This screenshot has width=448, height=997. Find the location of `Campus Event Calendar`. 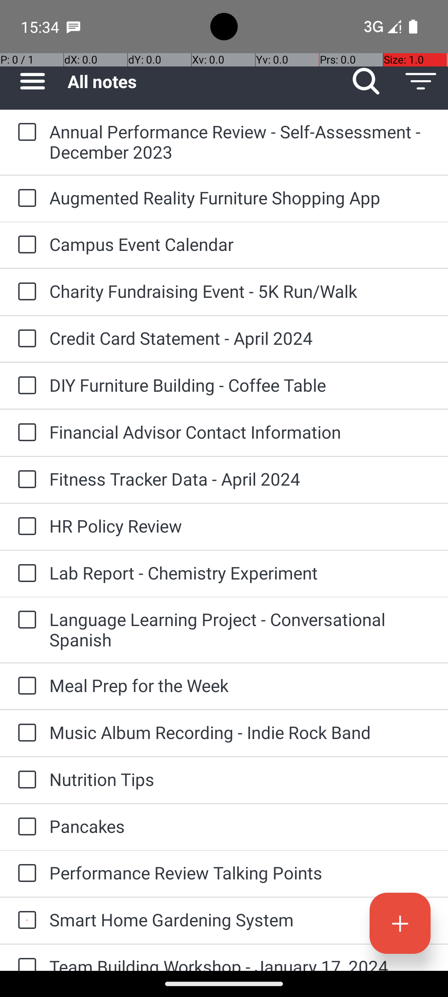

Campus Event Calendar is located at coordinates (241, 244).